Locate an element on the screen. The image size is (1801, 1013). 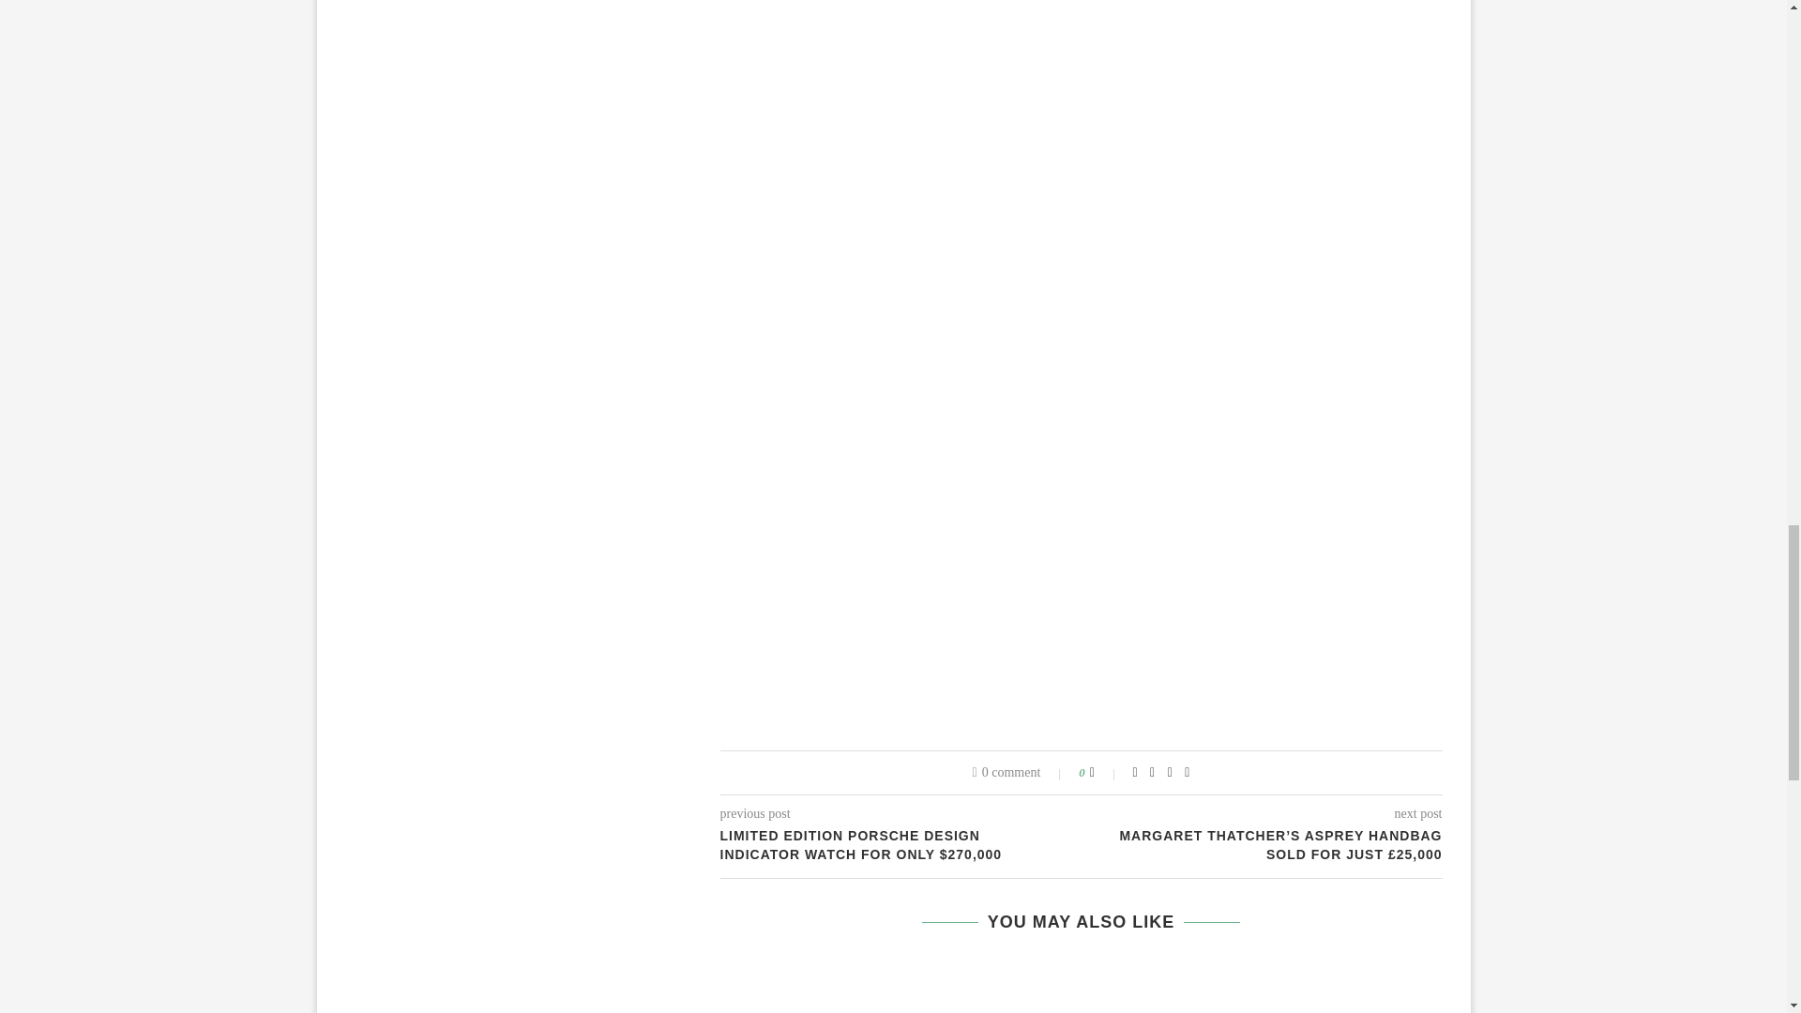
Like is located at coordinates (1105, 773).